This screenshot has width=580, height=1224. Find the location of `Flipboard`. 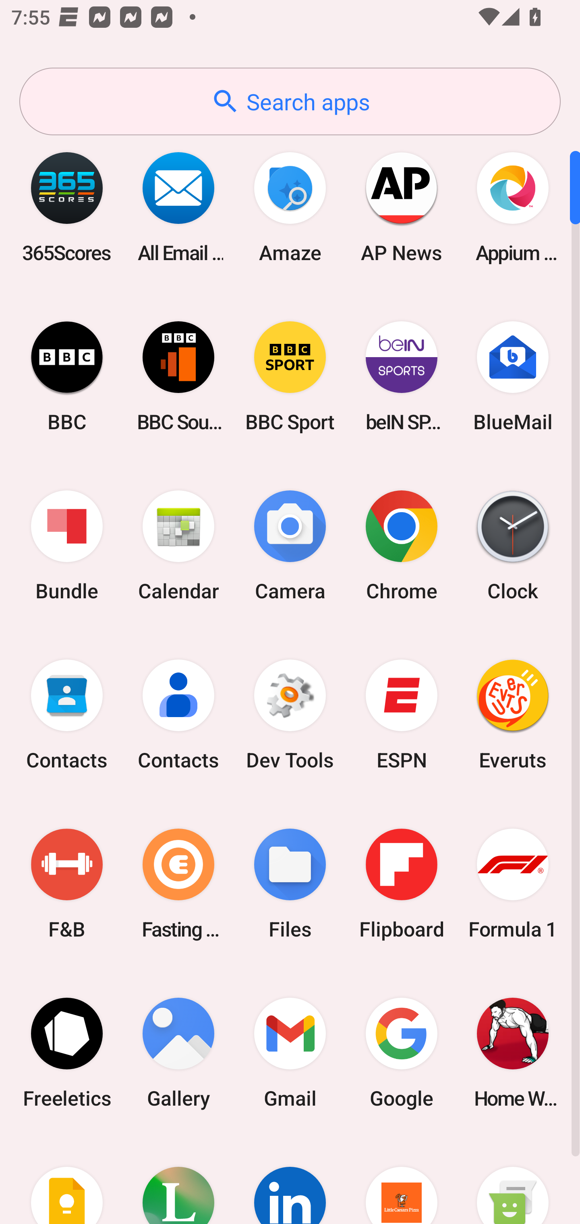

Flipboard is located at coordinates (401, 883).